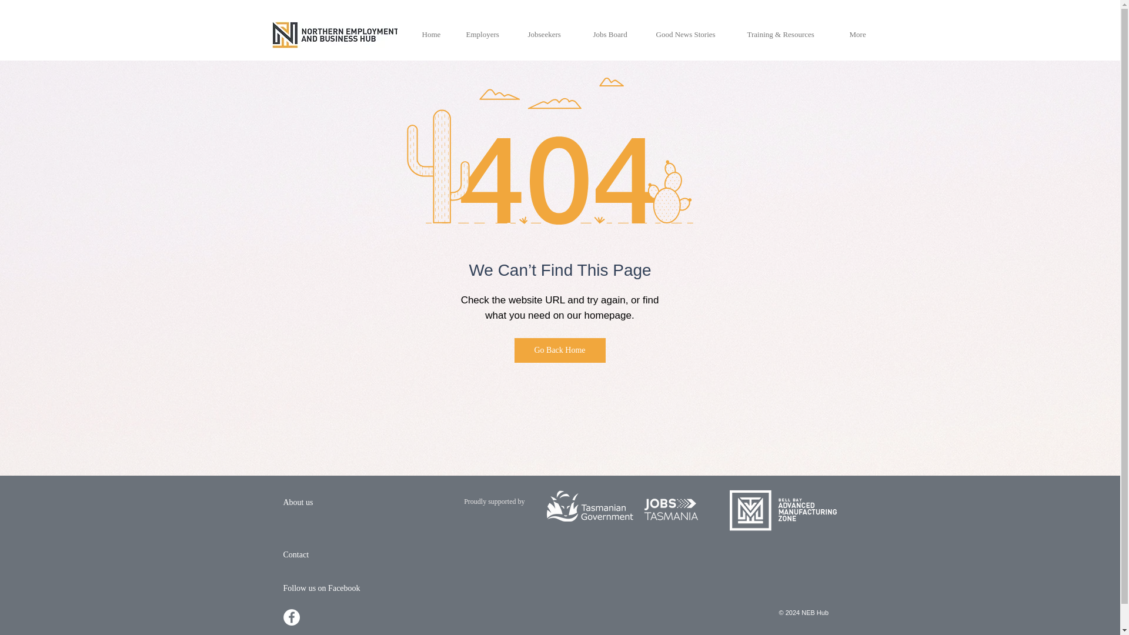 This screenshot has height=635, width=1129. I want to click on Follow us on Facebook, so click(321, 588).